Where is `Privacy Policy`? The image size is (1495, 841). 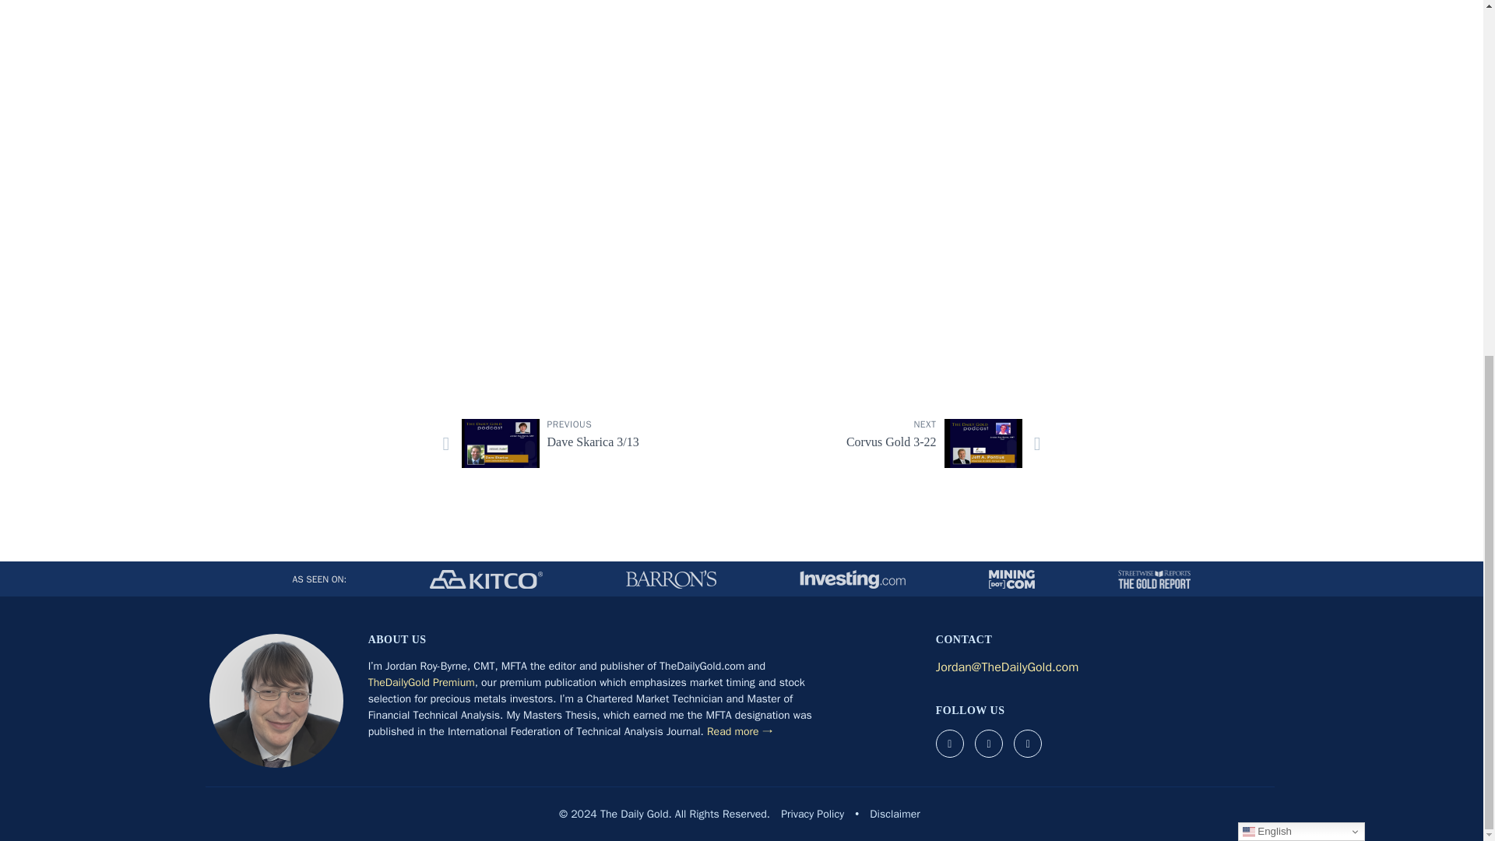 Privacy Policy is located at coordinates (421, 682).